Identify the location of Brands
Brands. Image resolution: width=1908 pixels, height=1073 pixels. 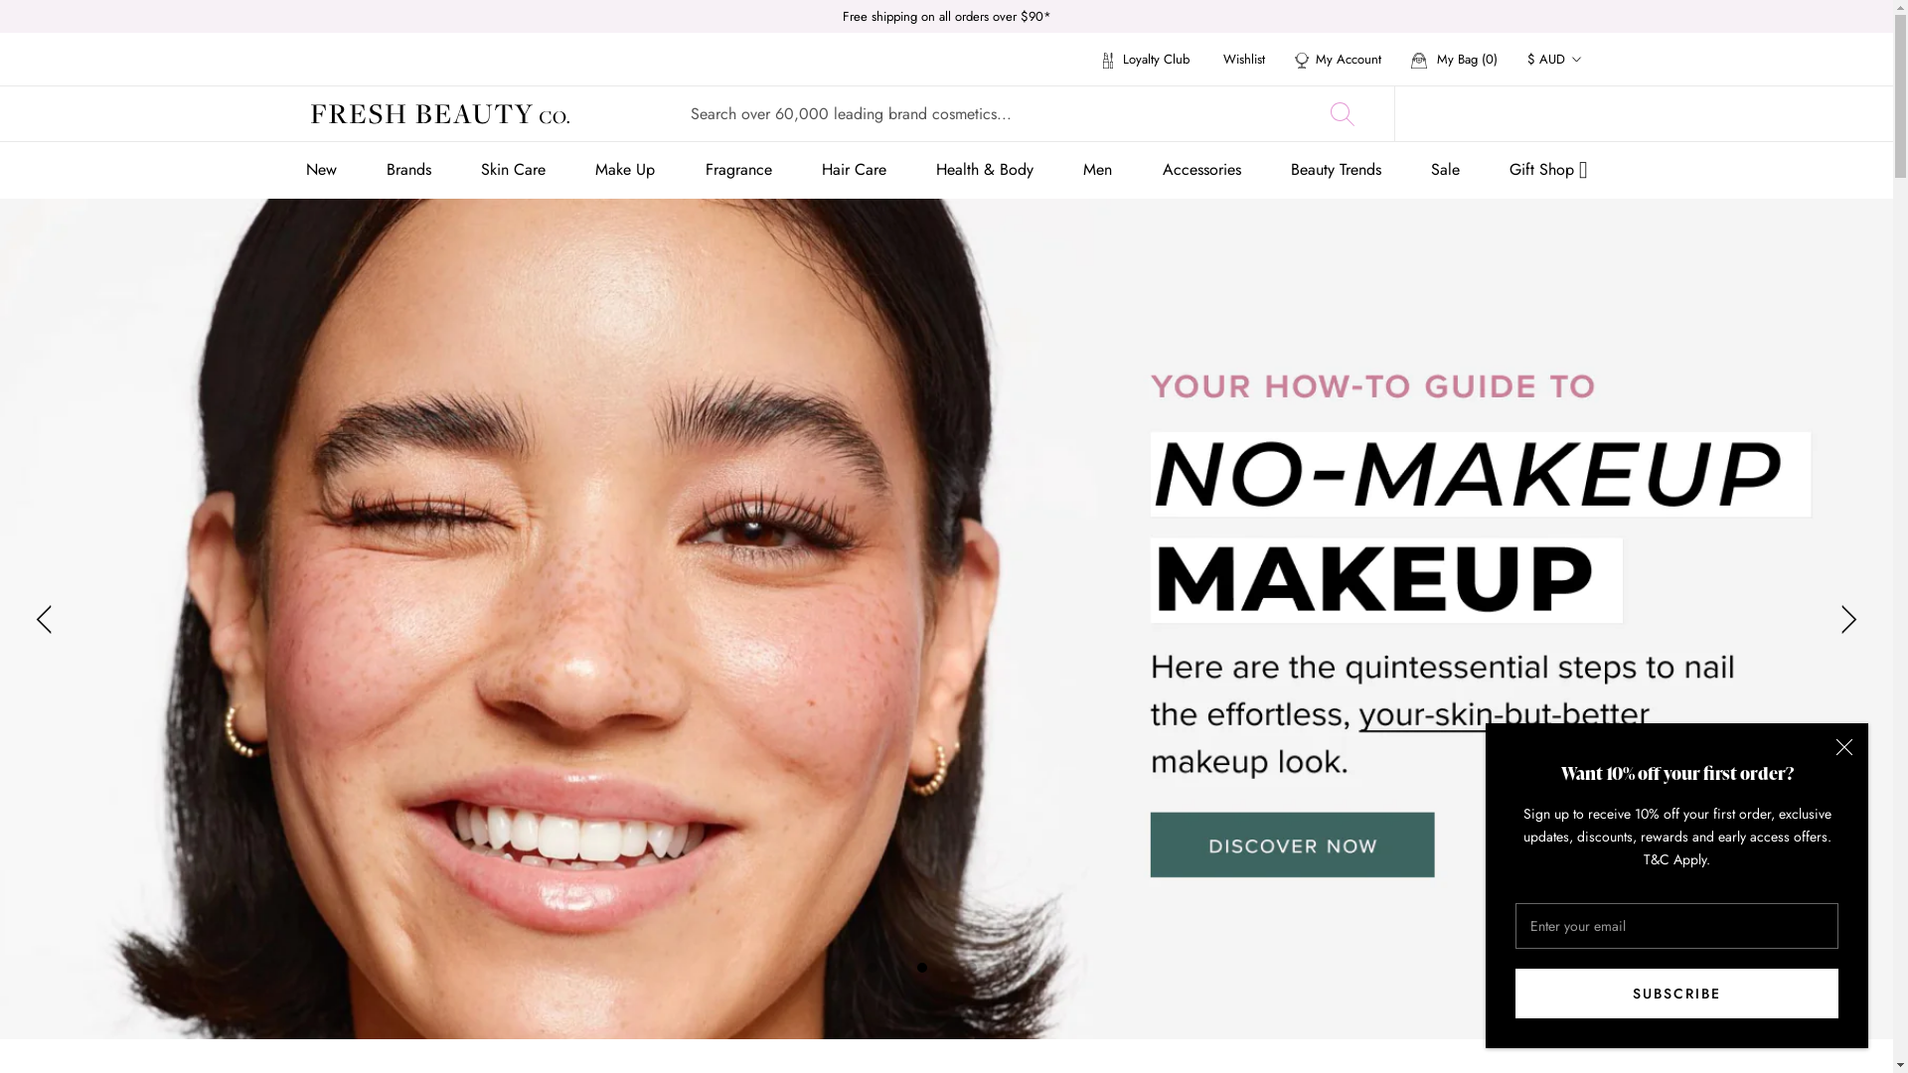
(409, 169).